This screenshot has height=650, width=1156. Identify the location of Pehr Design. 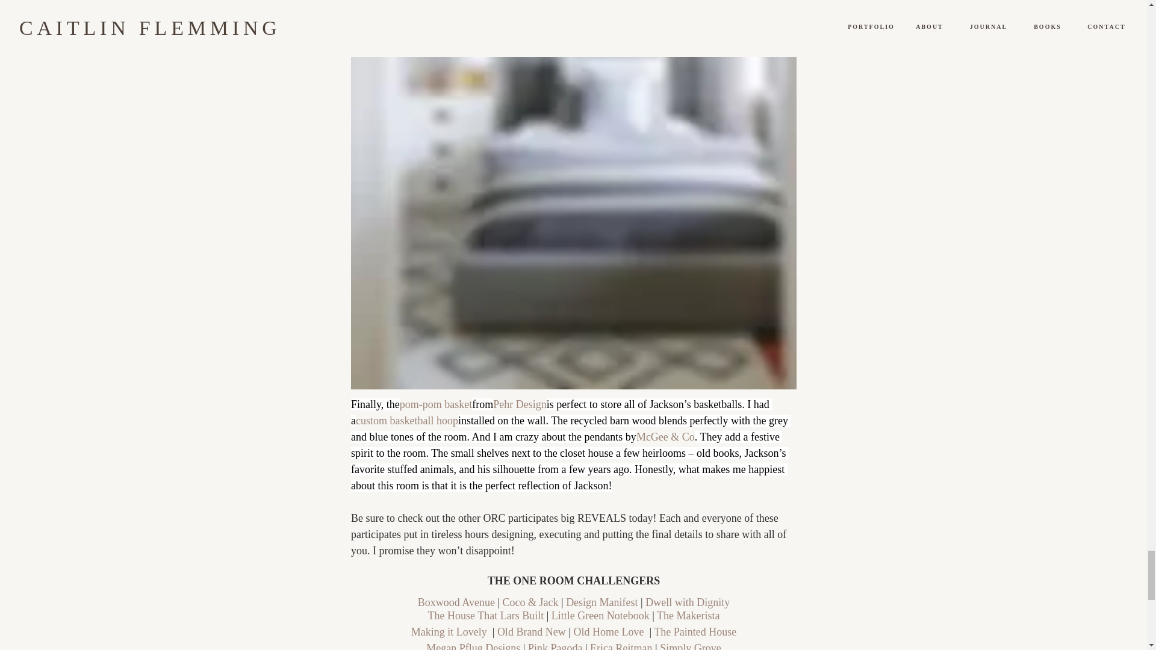
(520, 404).